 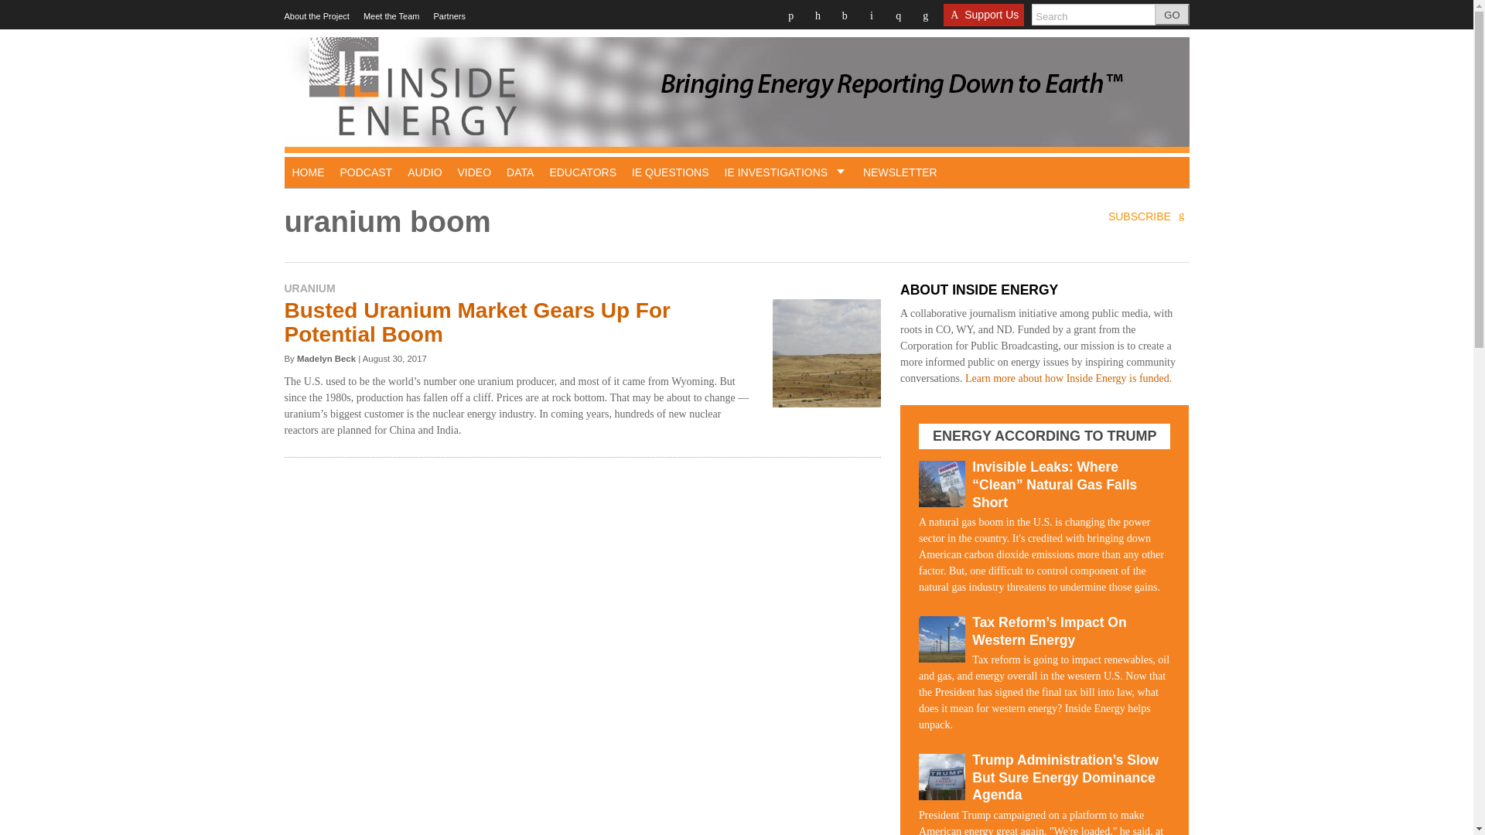 I want to click on GO, so click(x=1172, y=15).